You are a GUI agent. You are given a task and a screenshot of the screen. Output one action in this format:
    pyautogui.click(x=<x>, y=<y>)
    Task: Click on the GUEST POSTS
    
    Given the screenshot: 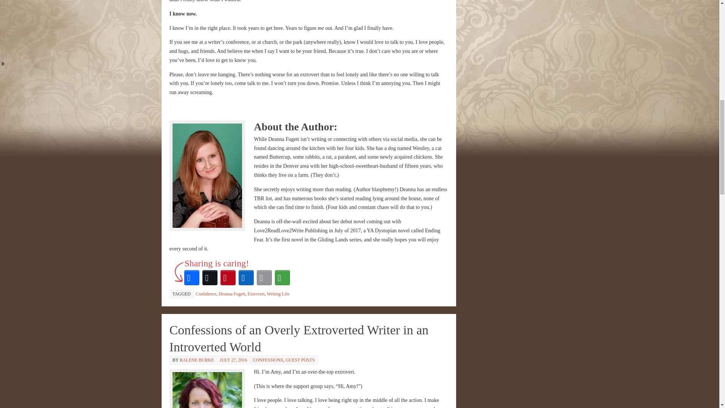 What is the action you would take?
    pyautogui.click(x=300, y=360)
    